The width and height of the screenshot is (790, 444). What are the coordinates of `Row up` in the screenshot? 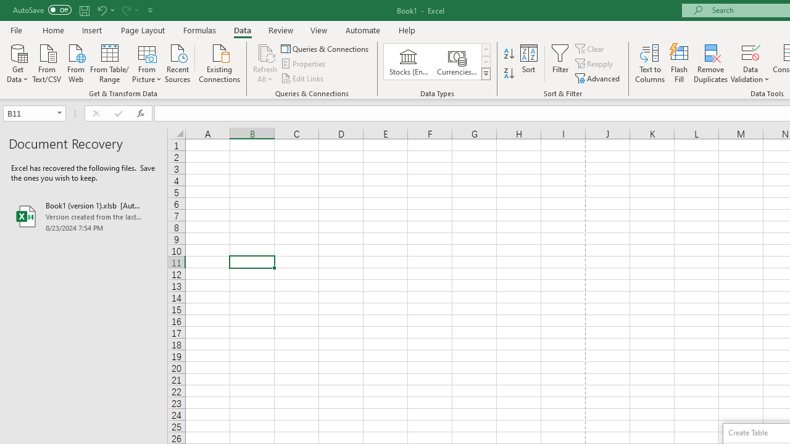 It's located at (485, 49).